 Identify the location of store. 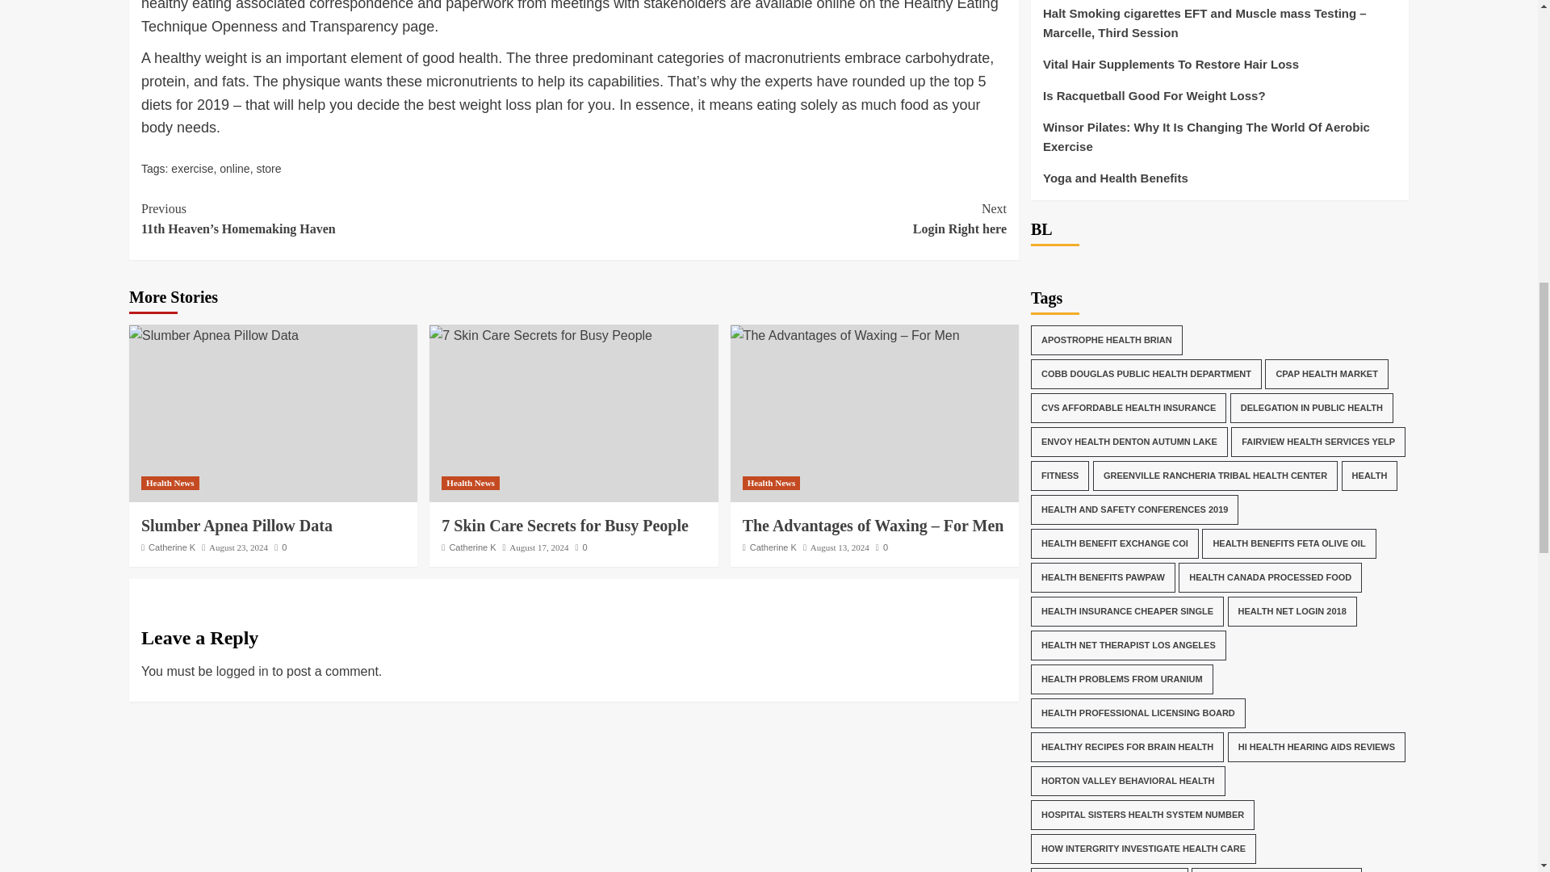
(268, 168).